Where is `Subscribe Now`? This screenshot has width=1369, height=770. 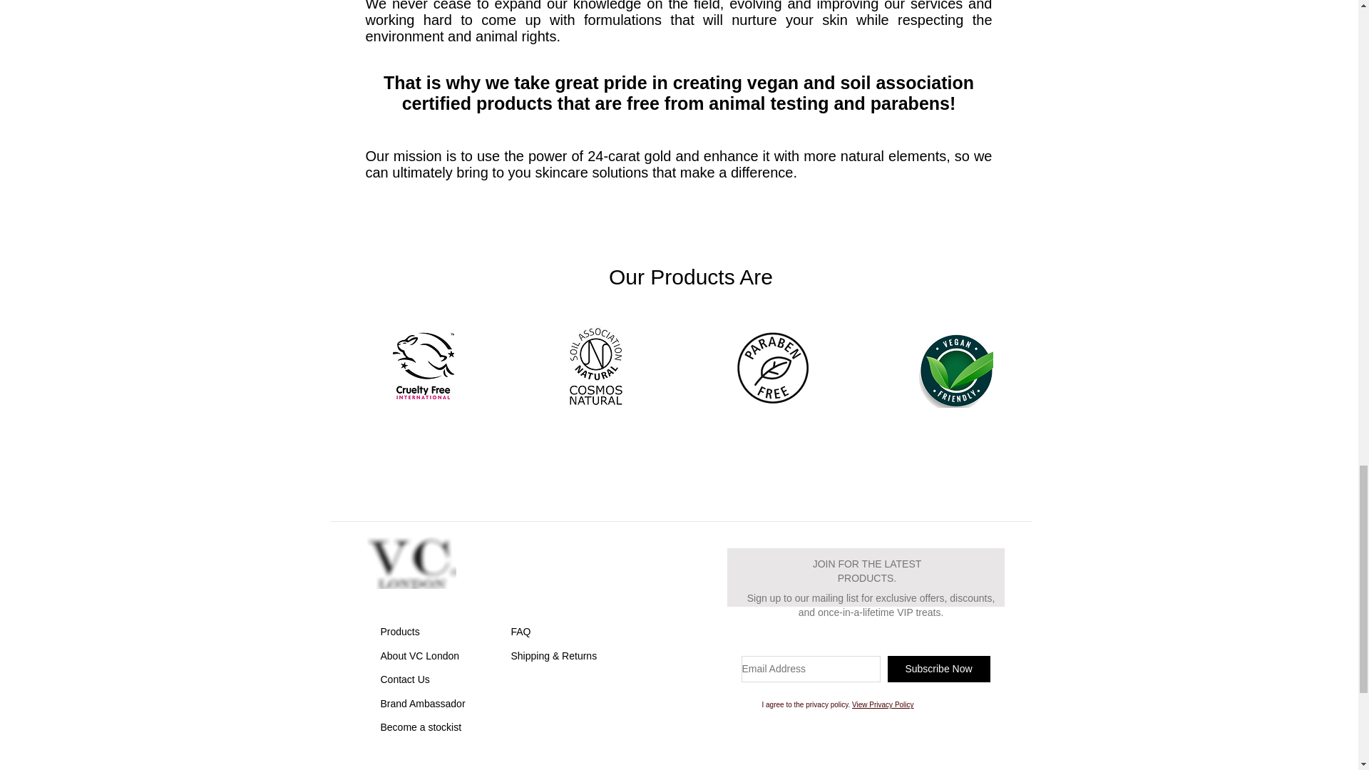 Subscribe Now is located at coordinates (938, 669).